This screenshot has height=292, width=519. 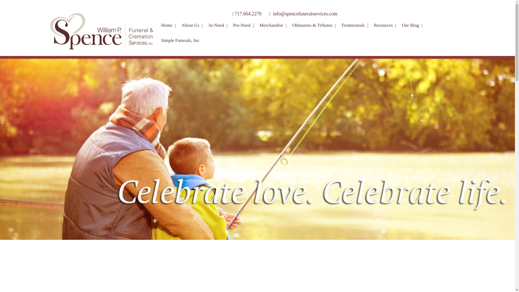 What do you see at coordinates (192, 23) in the screenshot?
I see `About Us` at bounding box center [192, 23].